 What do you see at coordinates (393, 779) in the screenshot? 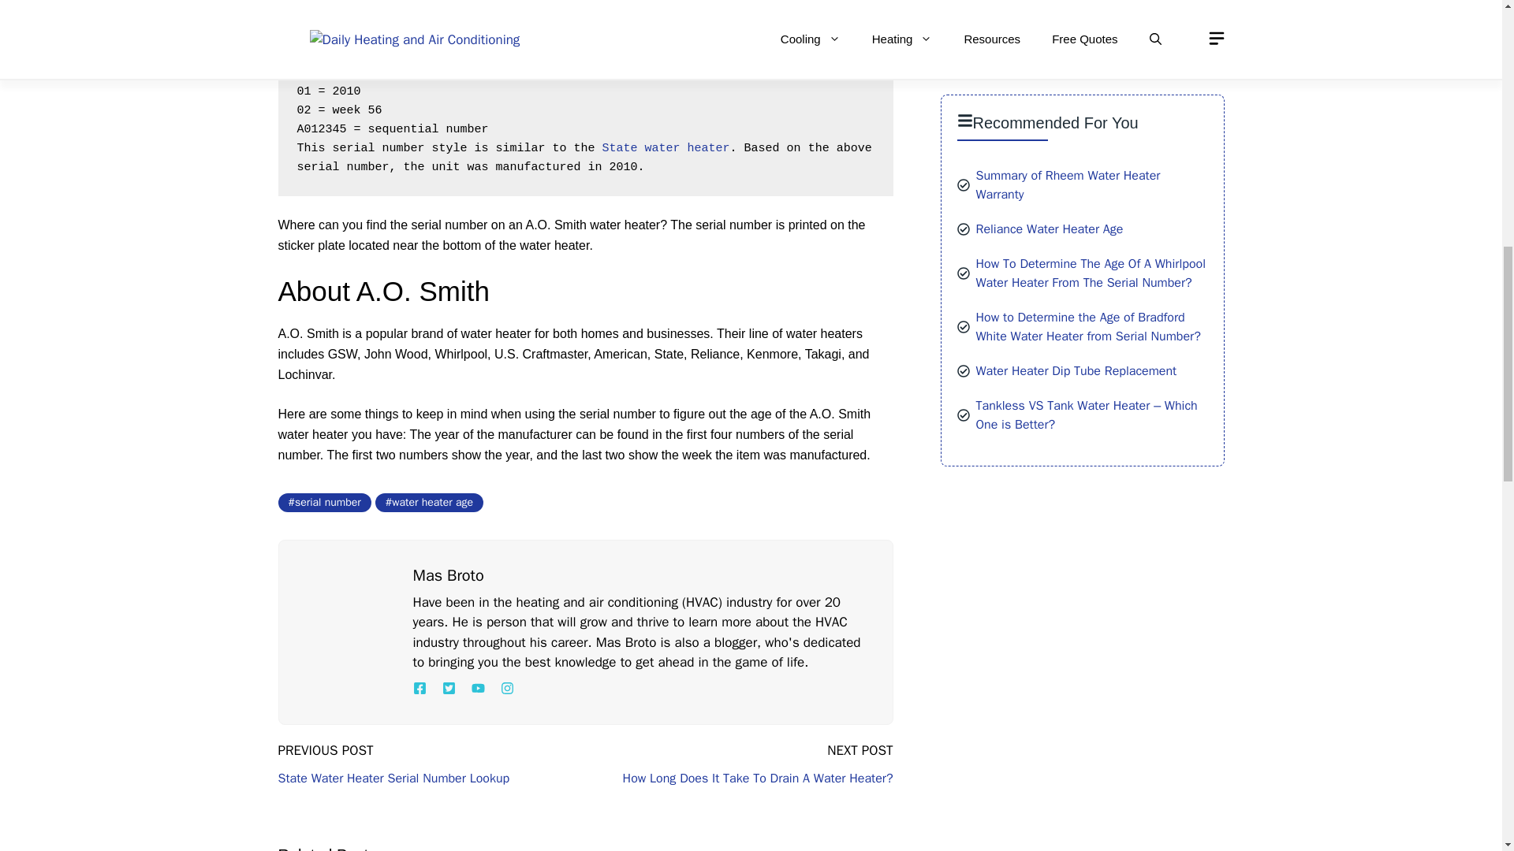
I see `State Water Heater Serial Number Lookup` at bounding box center [393, 779].